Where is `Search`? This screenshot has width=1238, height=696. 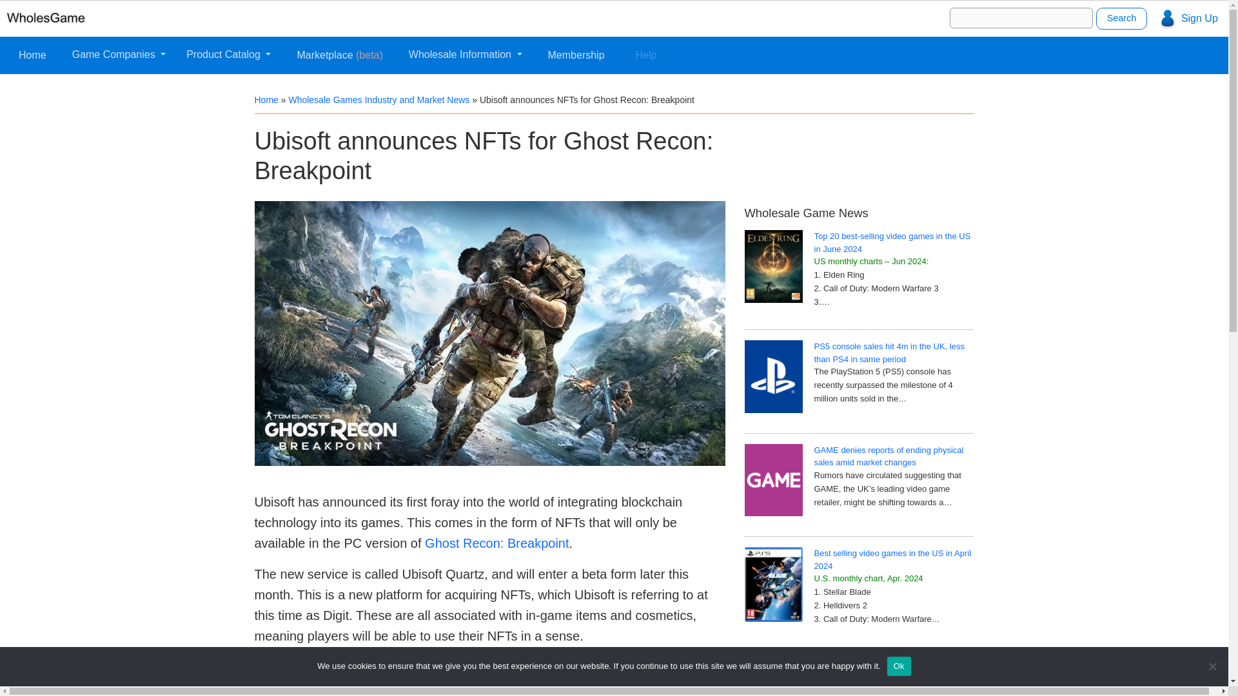
Search is located at coordinates (1121, 18).